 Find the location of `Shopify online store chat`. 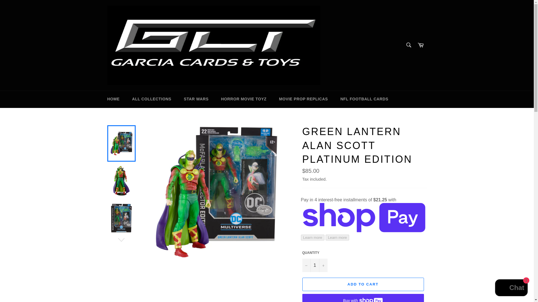

Shopify online store chat is located at coordinates (511, 288).